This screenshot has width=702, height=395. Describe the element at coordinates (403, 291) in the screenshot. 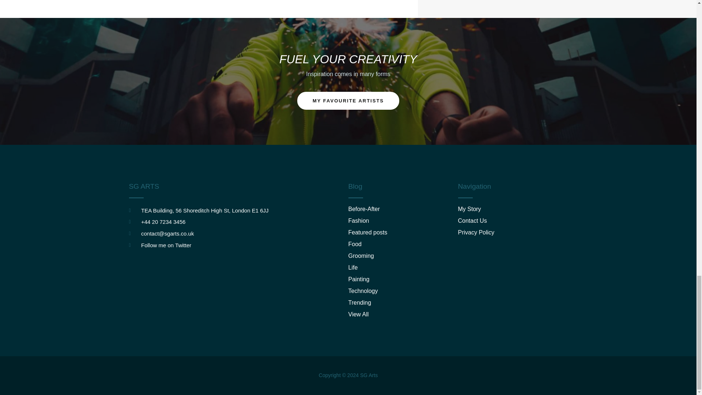

I see `Technology` at that location.